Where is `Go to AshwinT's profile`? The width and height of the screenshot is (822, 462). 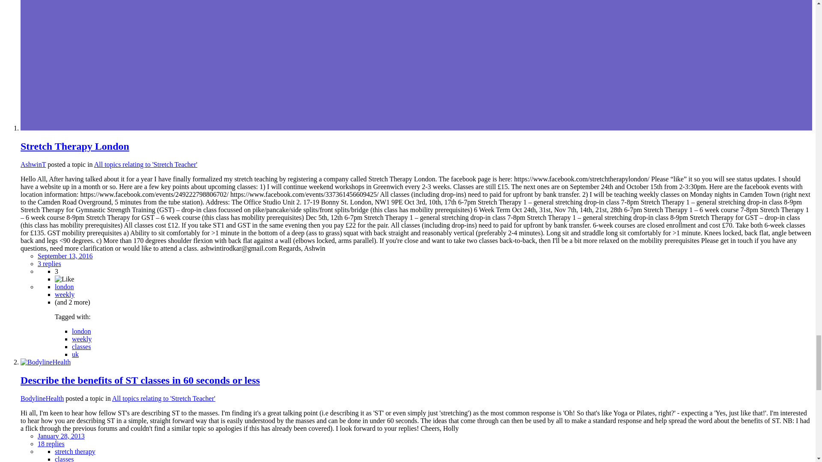 Go to AshwinT's profile is located at coordinates (33, 164).